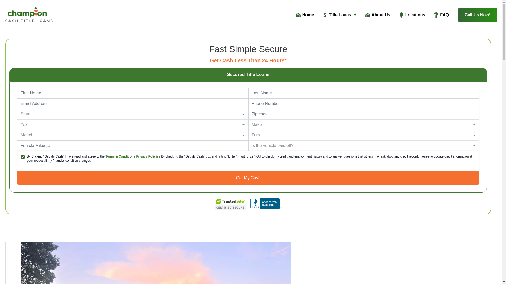 This screenshot has height=284, width=506. Describe the element at coordinates (305, 15) in the screenshot. I see `Home` at that location.